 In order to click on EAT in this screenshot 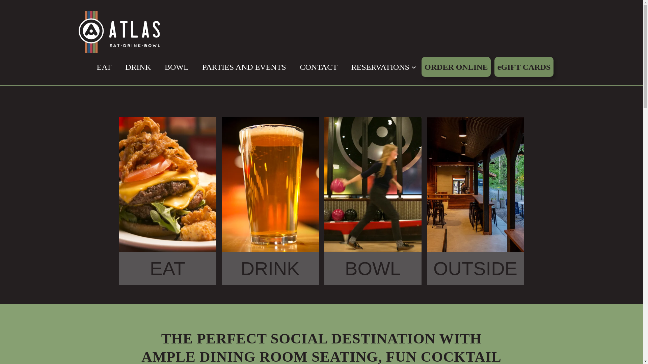, I will do `click(104, 67)`.